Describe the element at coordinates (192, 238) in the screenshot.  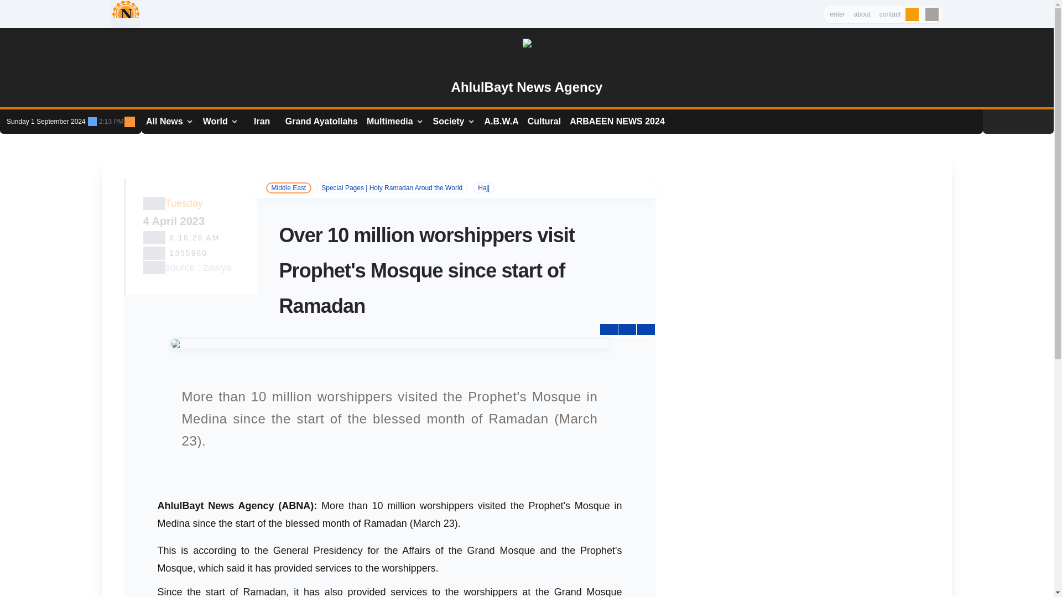
I see `520` at that location.